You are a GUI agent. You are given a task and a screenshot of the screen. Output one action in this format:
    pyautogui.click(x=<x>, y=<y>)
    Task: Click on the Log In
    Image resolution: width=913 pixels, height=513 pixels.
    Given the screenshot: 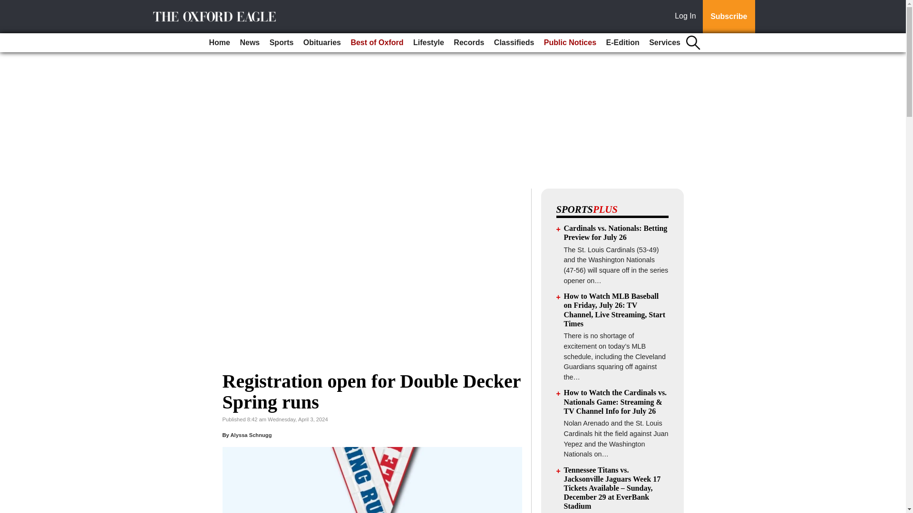 What is the action you would take?
    pyautogui.click(x=687, y=17)
    